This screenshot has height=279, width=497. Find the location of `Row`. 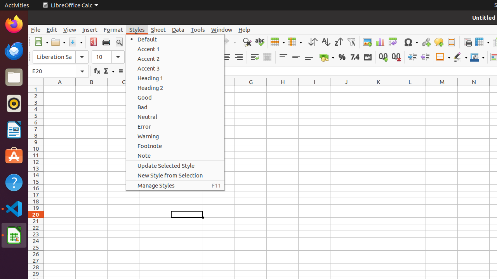

Row is located at coordinates (278, 42).